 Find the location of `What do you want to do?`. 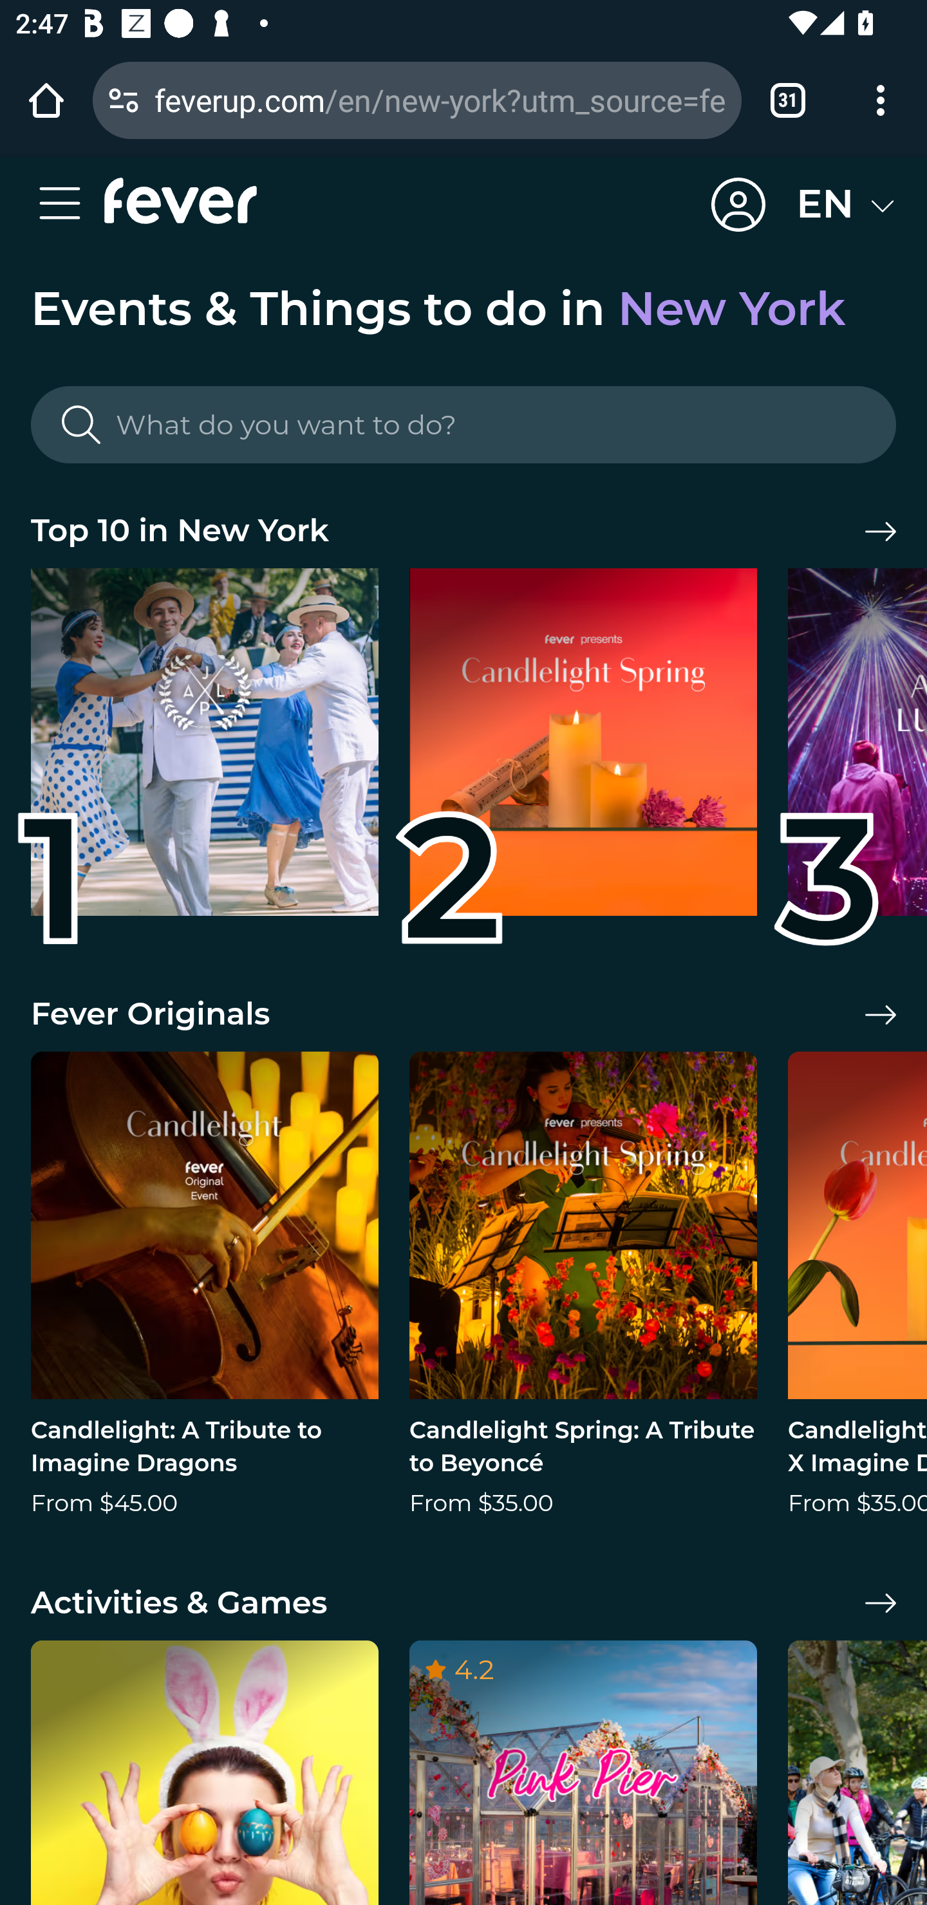

What do you want to do? is located at coordinates (464, 425).